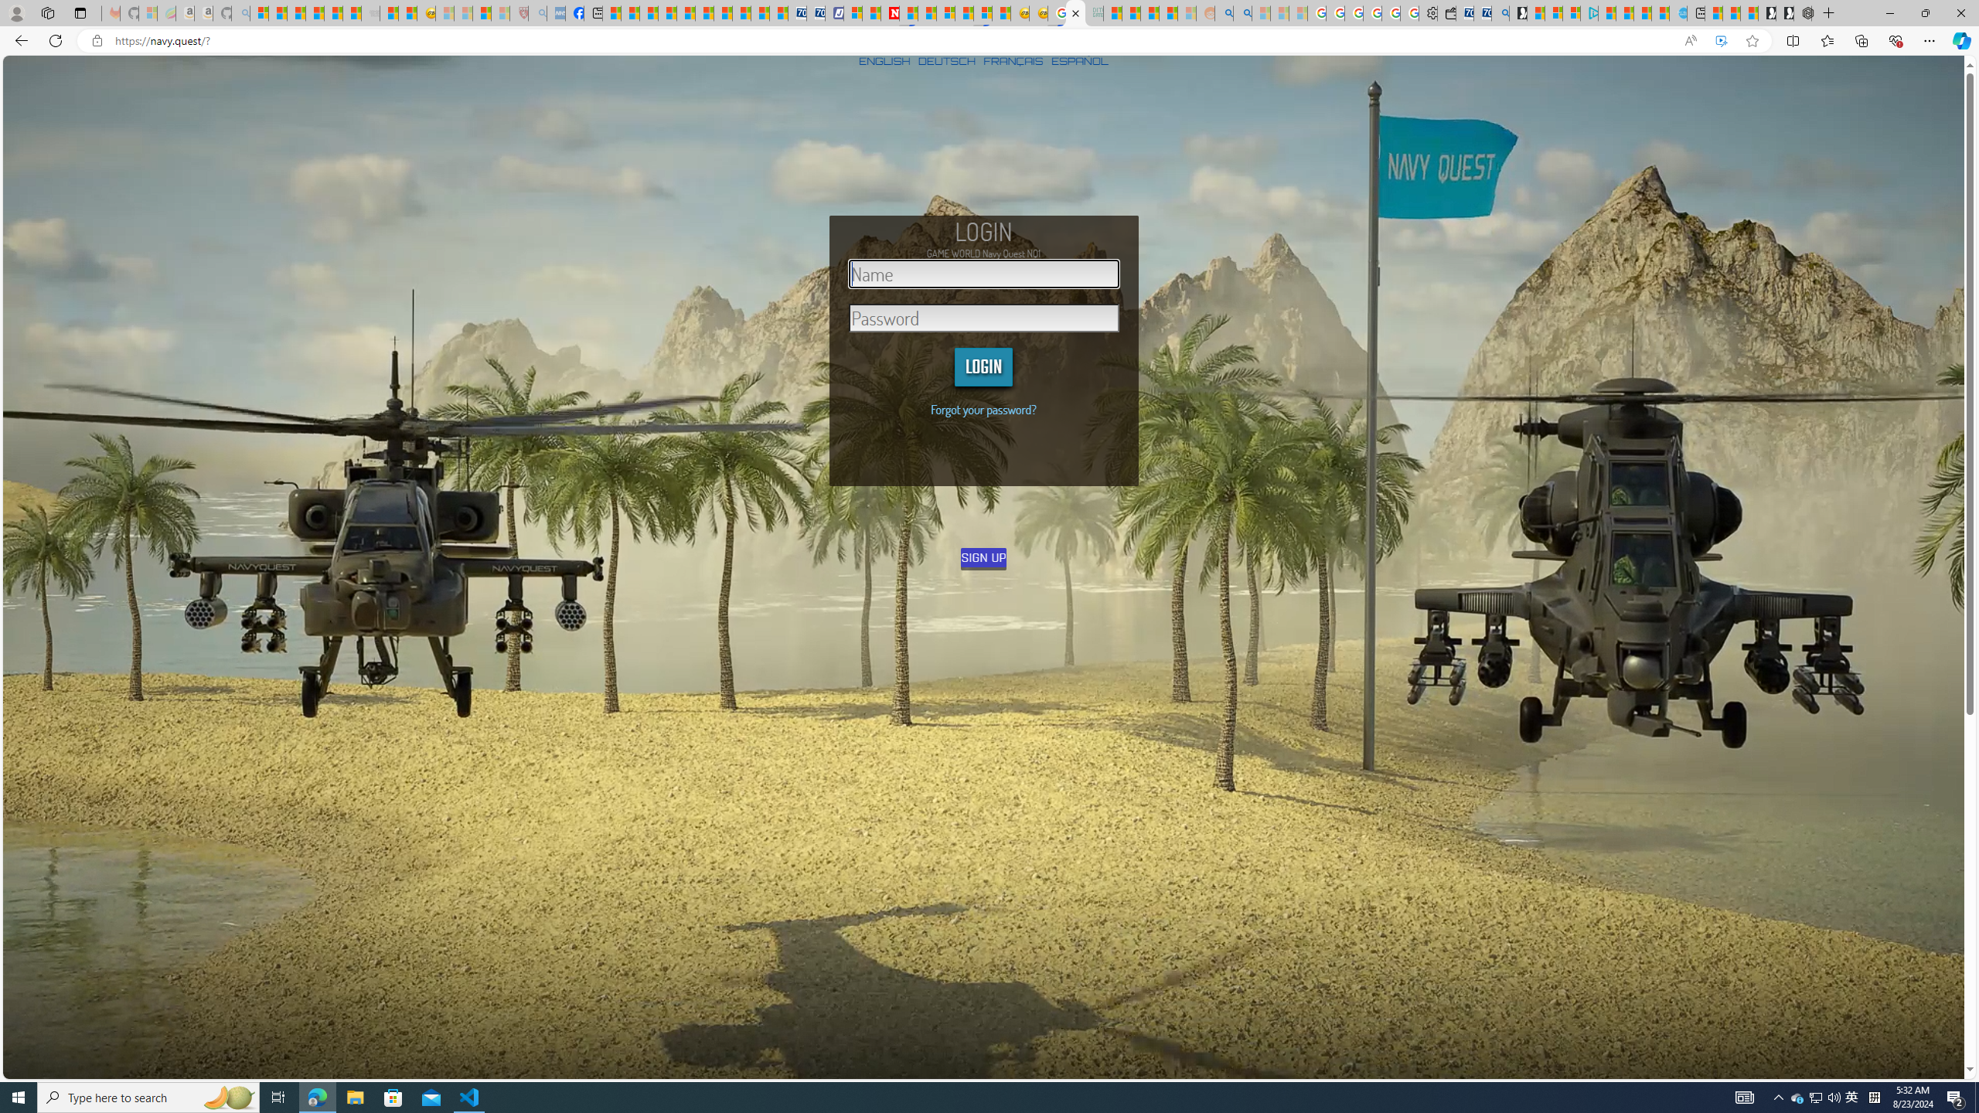 Image resolution: width=1979 pixels, height=1113 pixels. Describe the element at coordinates (984, 274) in the screenshot. I see `Name` at that location.